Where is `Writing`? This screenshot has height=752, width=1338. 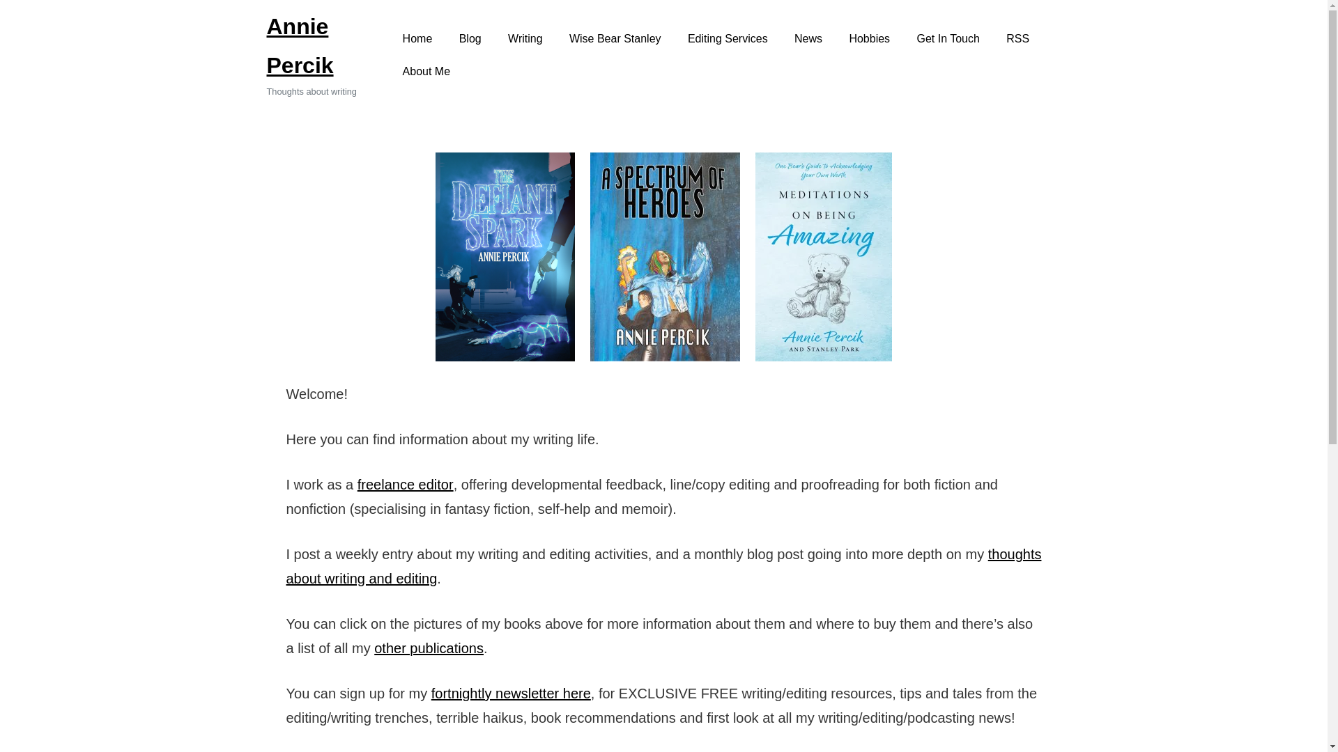
Writing is located at coordinates (525, 38).